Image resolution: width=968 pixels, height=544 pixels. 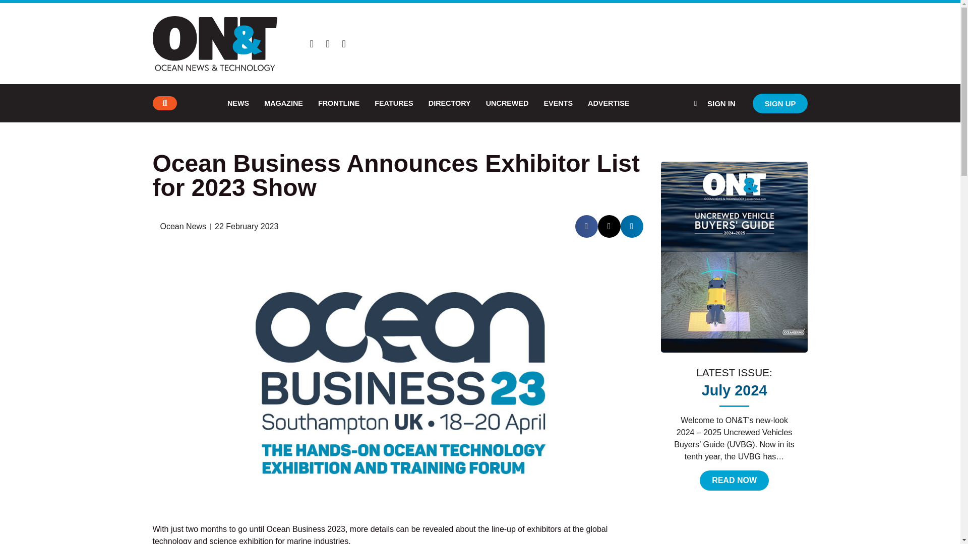 I want to click on EVENTS, so click(x=558, y=103).